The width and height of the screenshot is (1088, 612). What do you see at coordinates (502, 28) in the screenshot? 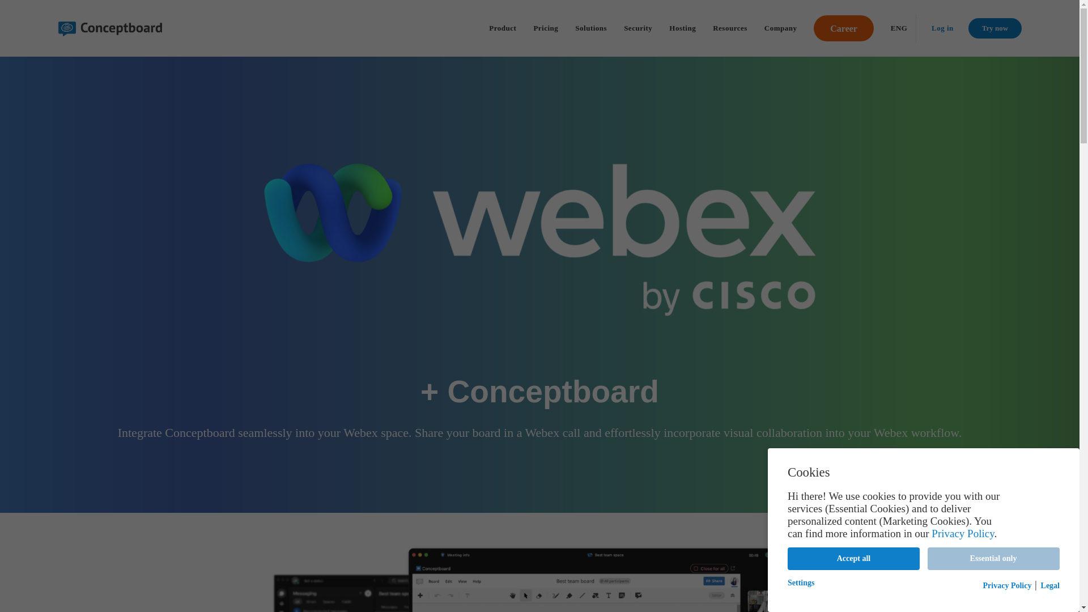
I see `Product` at bounding box center [502, 28].